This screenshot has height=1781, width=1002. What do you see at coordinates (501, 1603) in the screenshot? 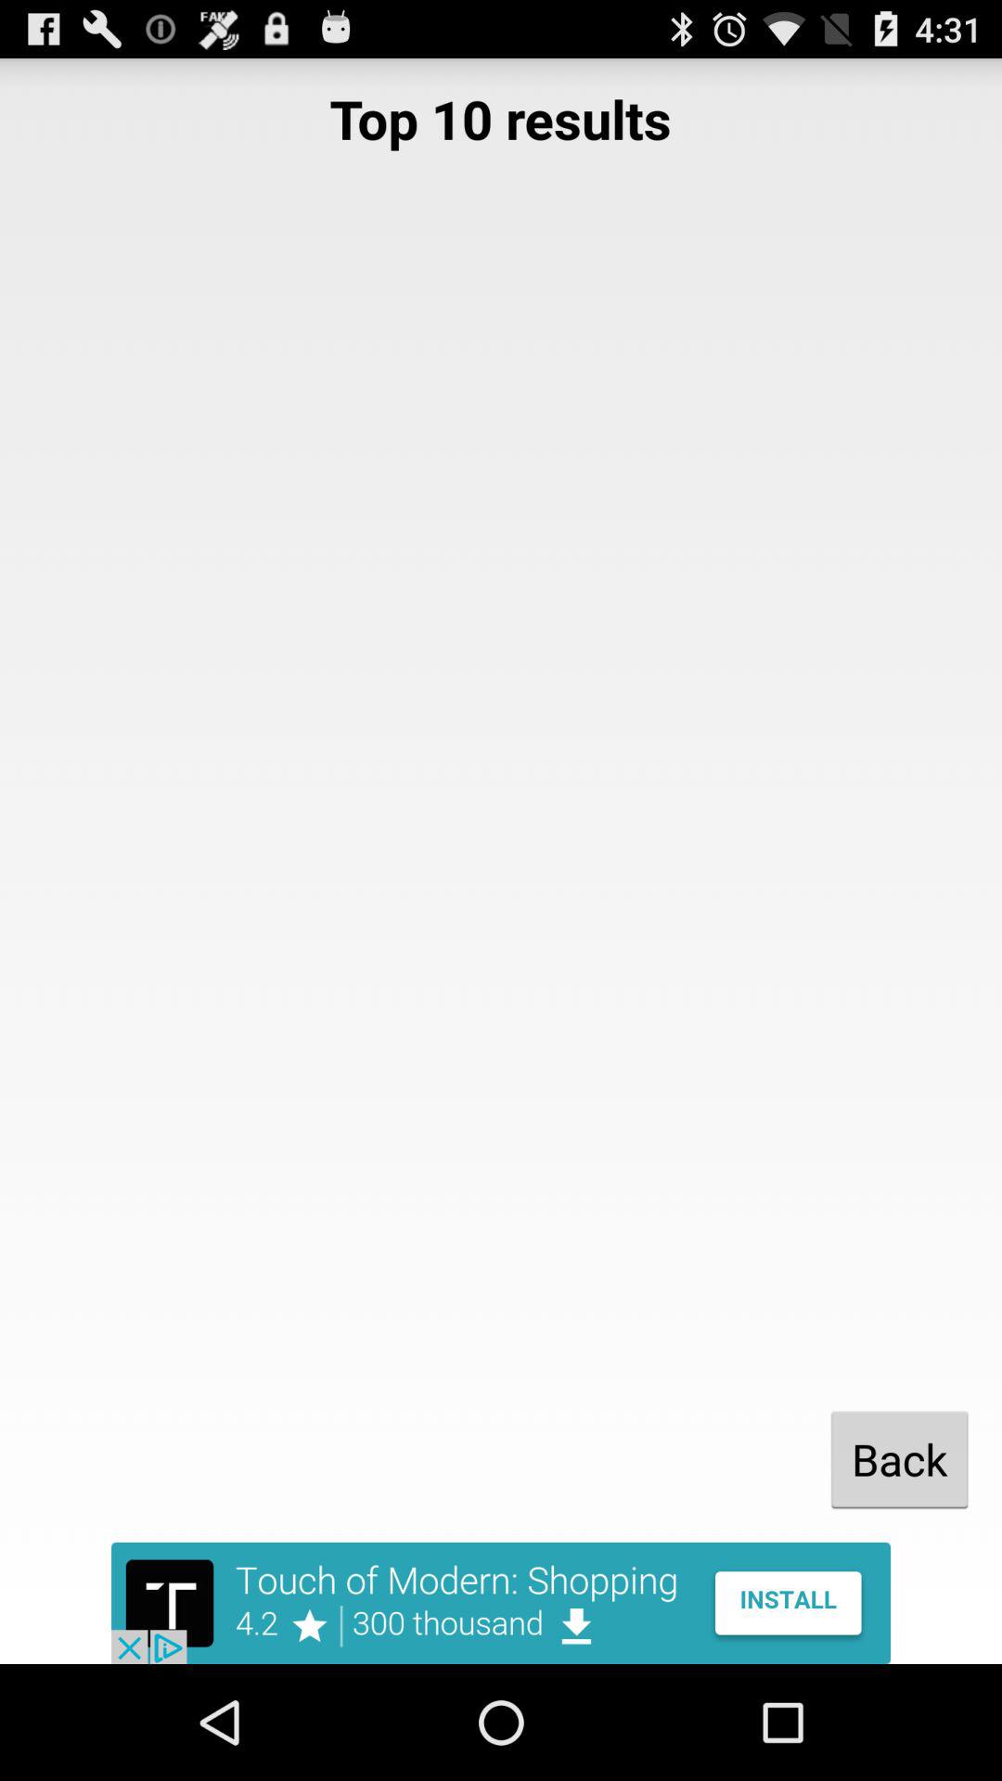
I see `advertisement banner` at bounding box center [501, 1603].